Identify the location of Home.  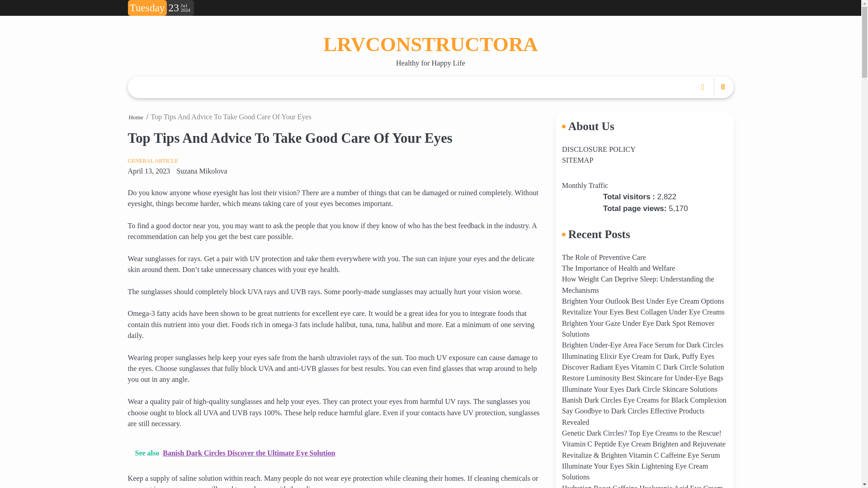
(136, 117).